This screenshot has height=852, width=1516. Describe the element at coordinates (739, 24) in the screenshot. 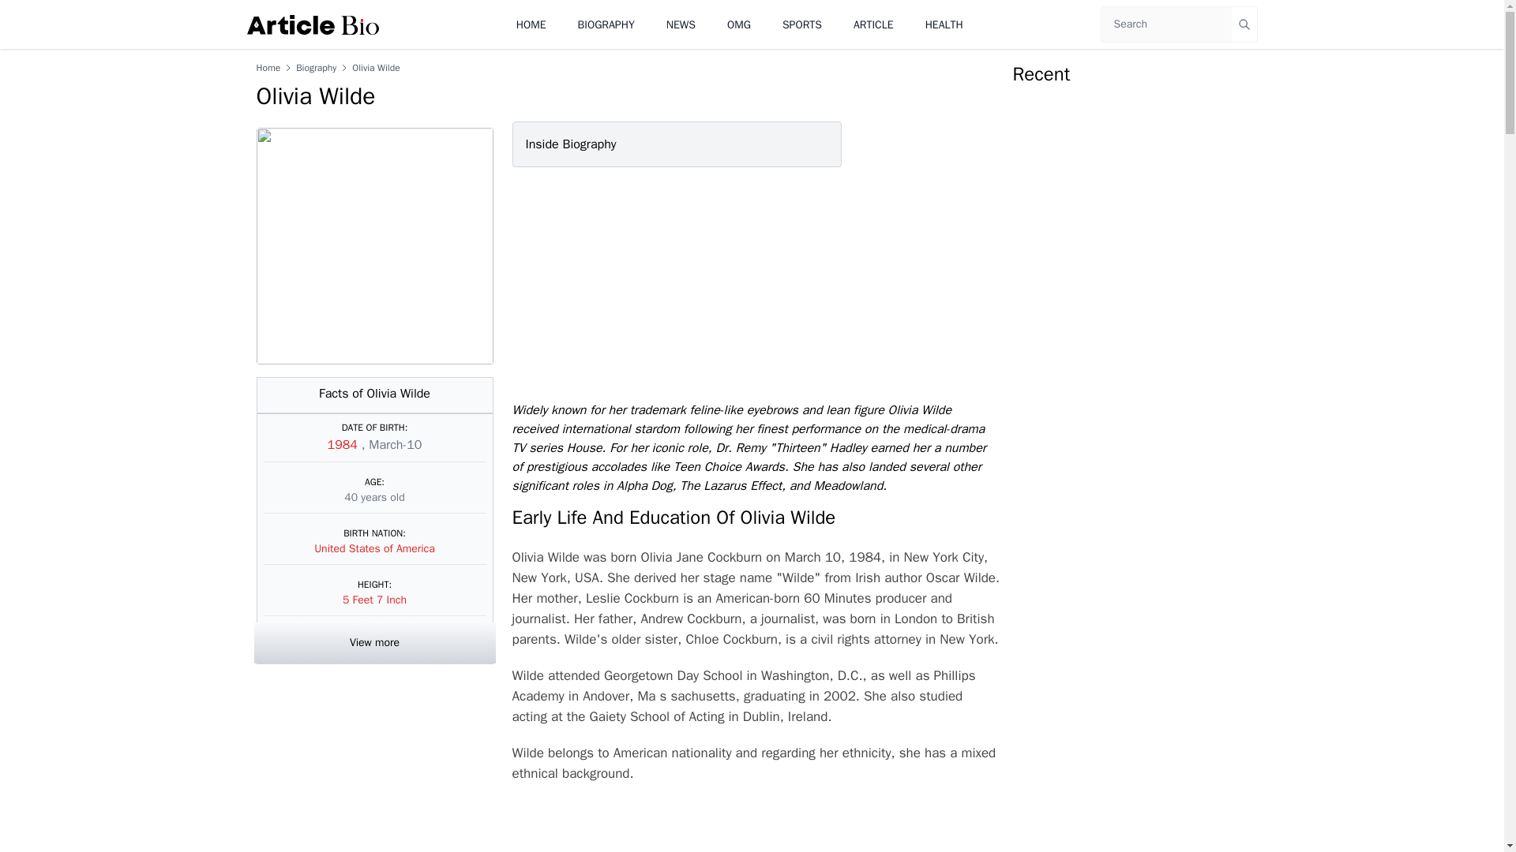

I see `OMG` at that location.